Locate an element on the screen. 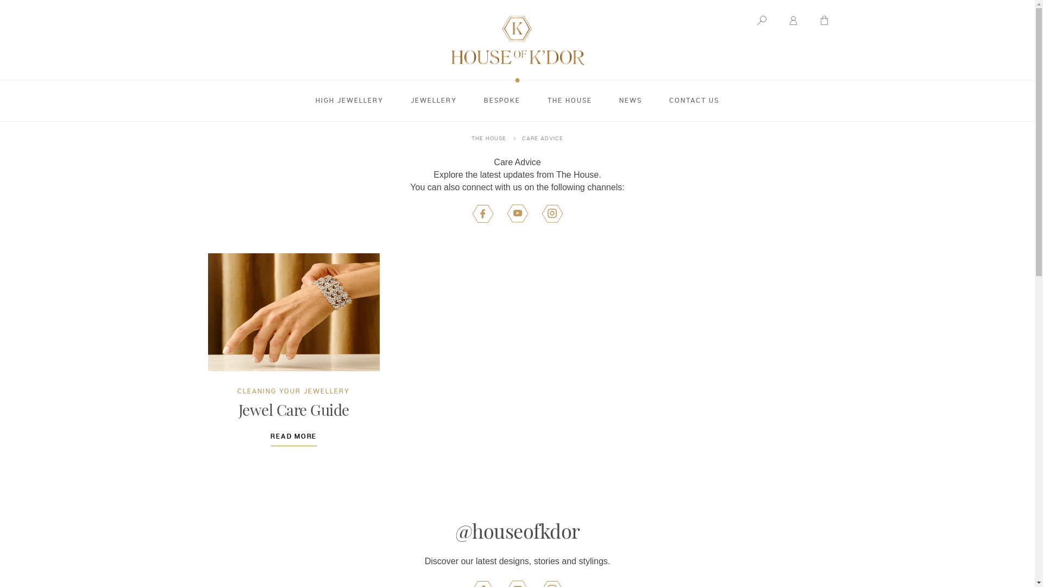 The height and width of the screenshot is (587, 1043). HIGH JEWELLERY is located at coordinates (350, 101).